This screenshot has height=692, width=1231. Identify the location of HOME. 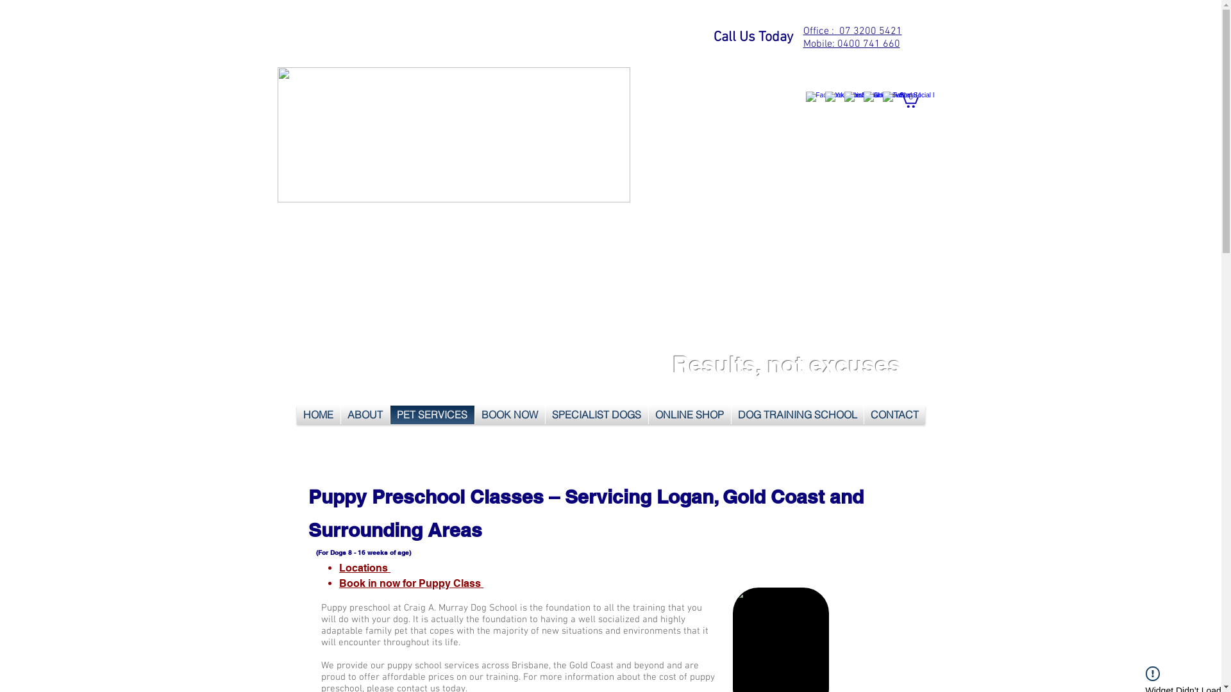
(318, 415).